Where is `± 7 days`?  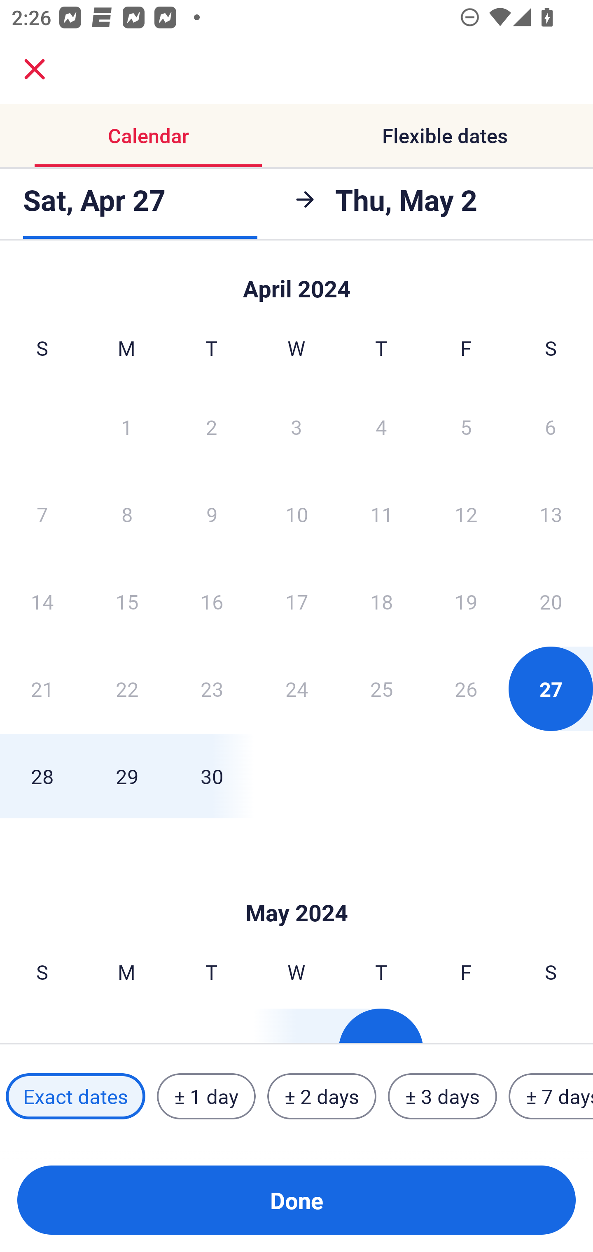 ± 7 days is located at coordinates (551, 1096).